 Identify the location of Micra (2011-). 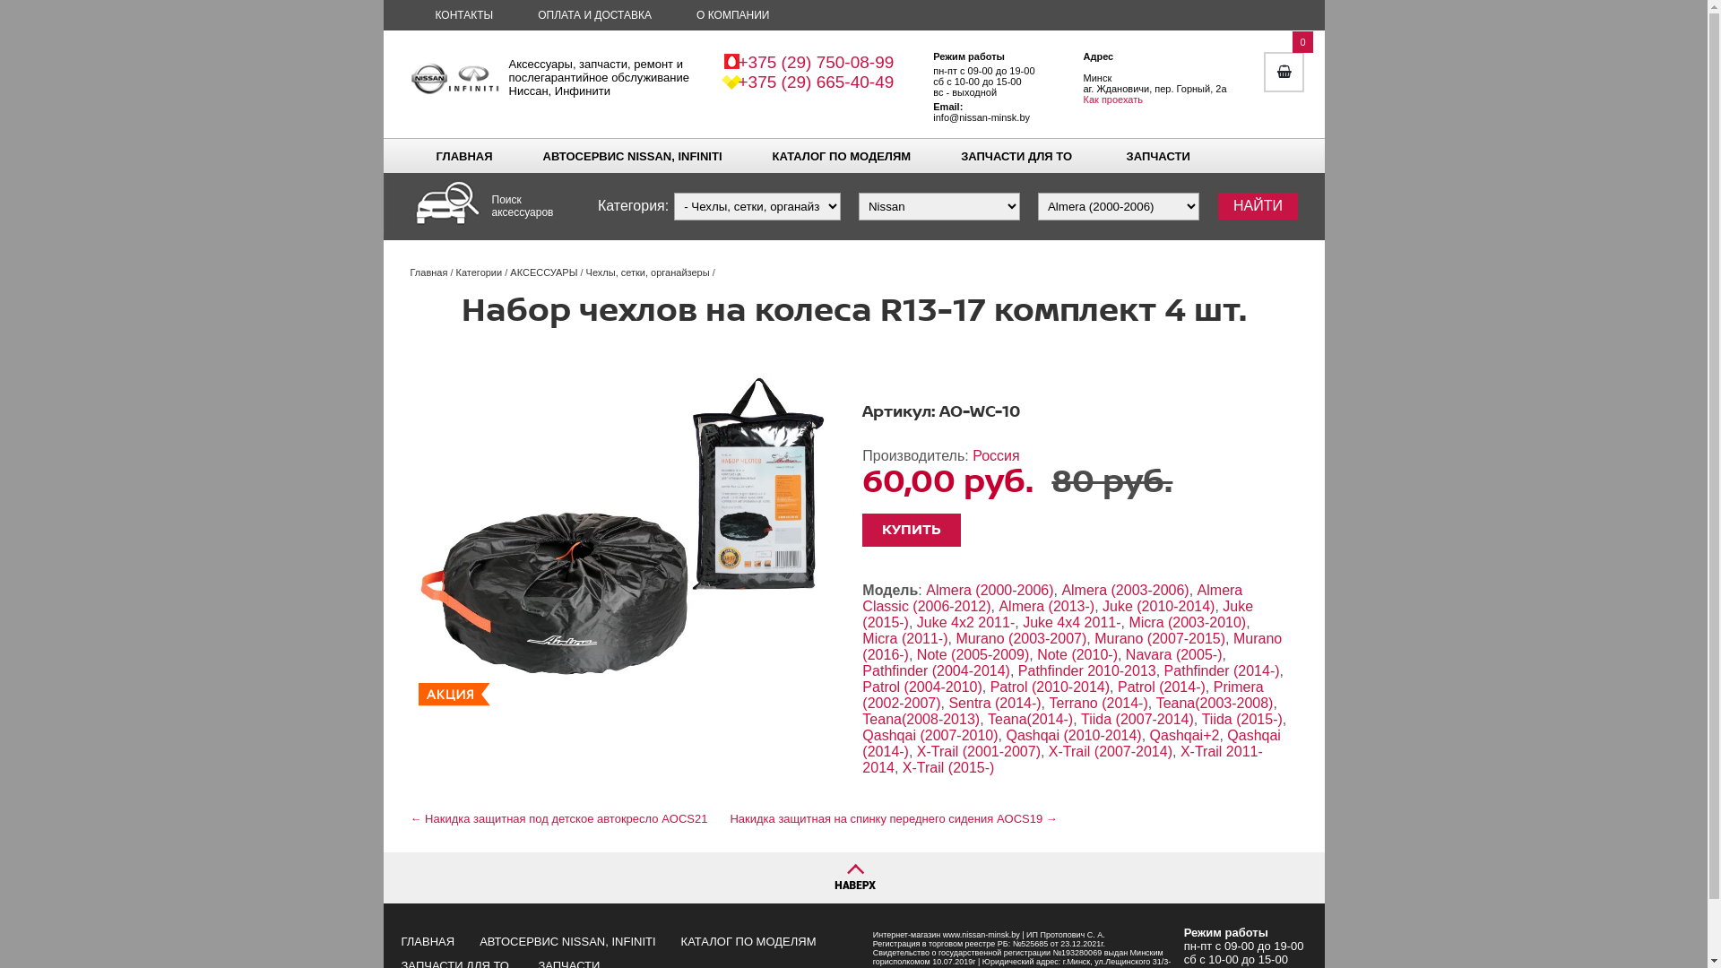
(905, 638).